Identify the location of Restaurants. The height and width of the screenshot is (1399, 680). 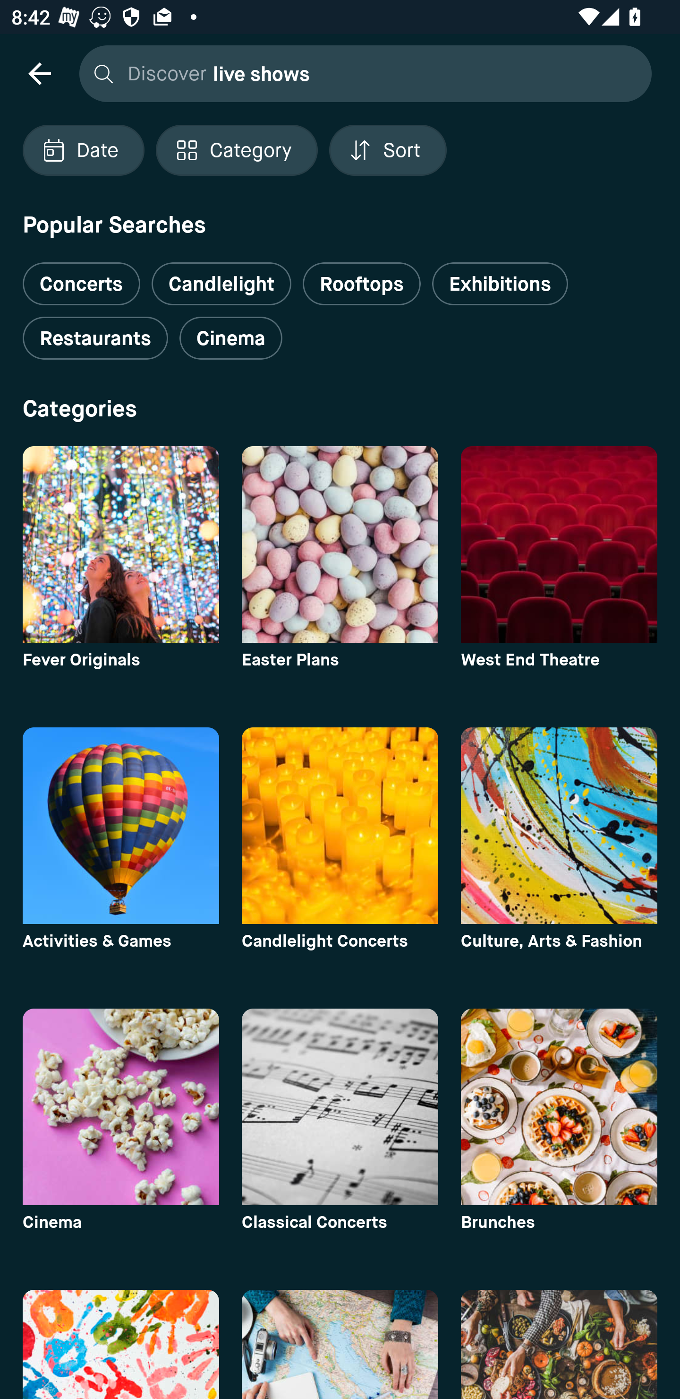
(95, 338).